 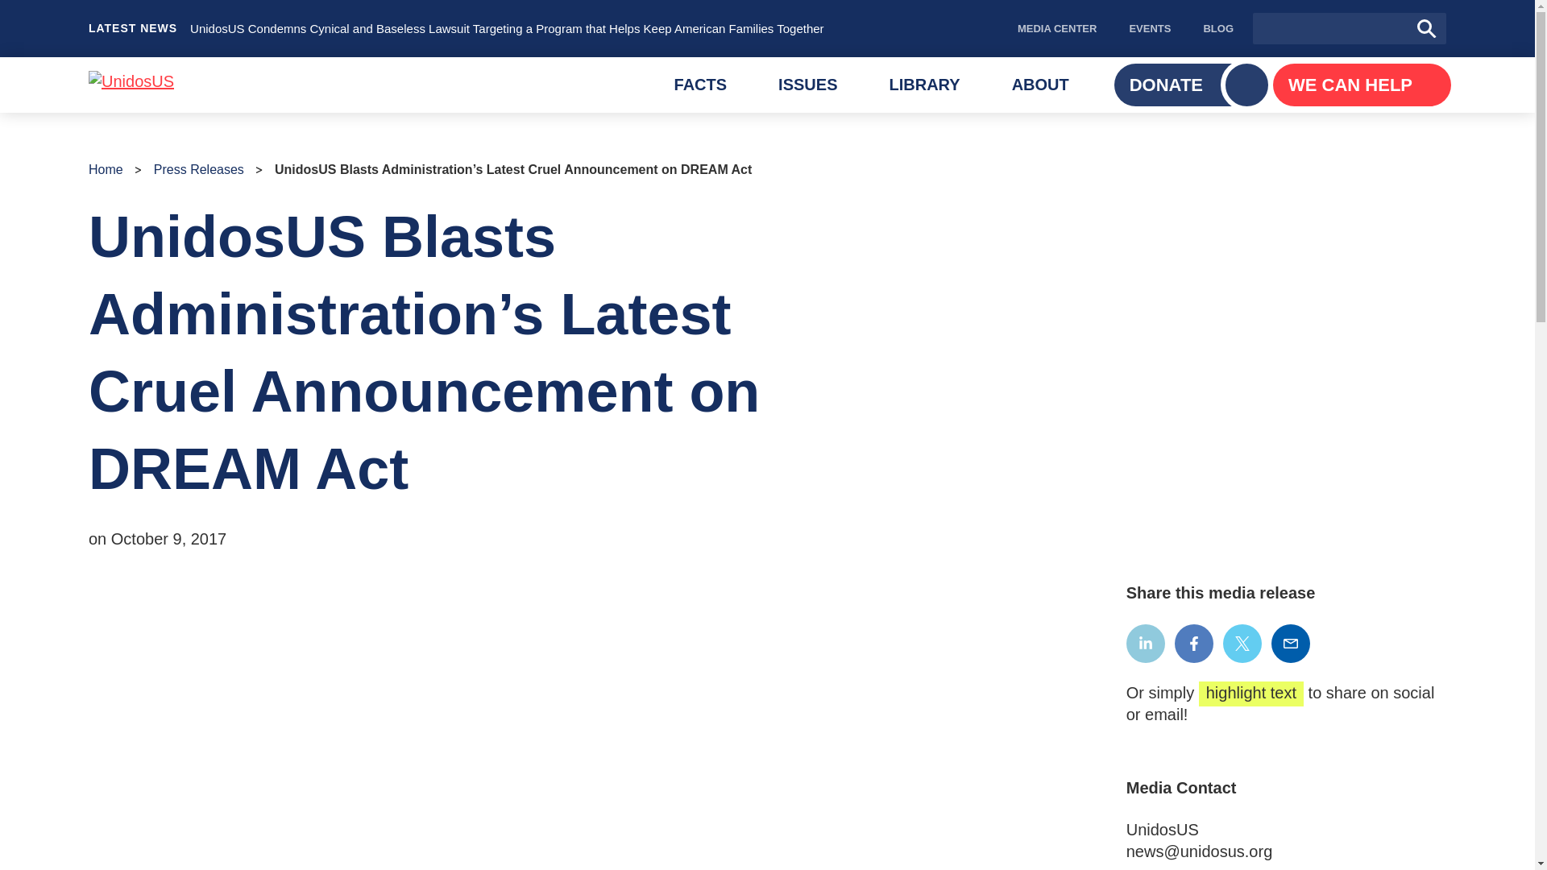 What do you see at coordinates (701, 85) in the screenshot?
I see `DACA Update: We Want a Clean DREAM Act` at bounding box center [701, 85].